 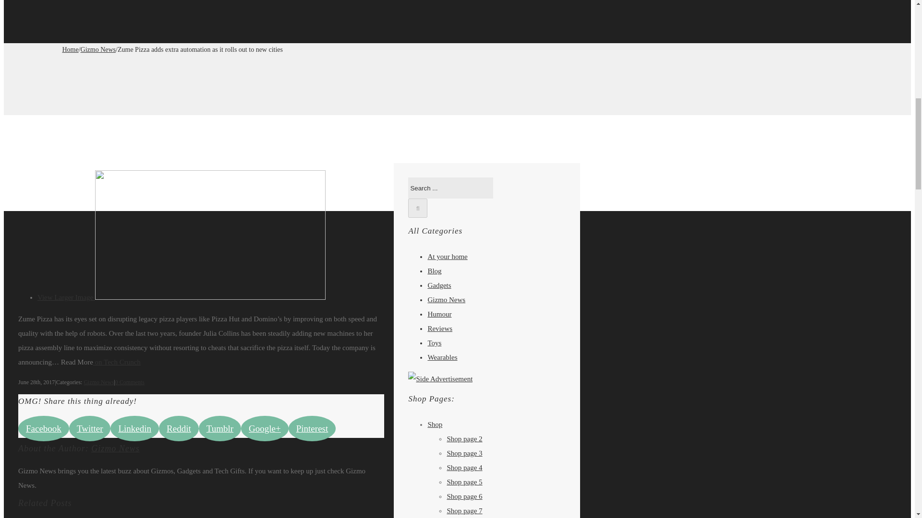 I want to click on on Tech Crunch, so click(x=117, y=362).